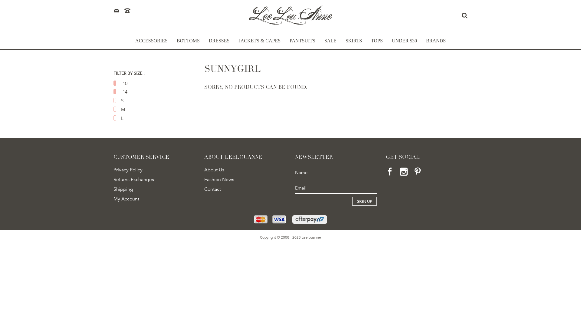 The width and height of the screenshot is (581, 327). What do you see at coordinates (154, 170) in the screenshot?
I see `Privacy Policy` at bounding box center [154, 170].